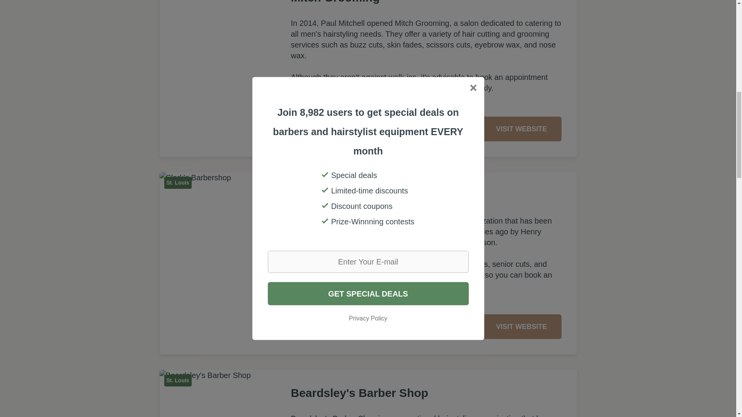 The width and height of the screenshot is (742, 417). Describe the element at coordinates (298, 327) in the screenshot. I see `Address` at that location.